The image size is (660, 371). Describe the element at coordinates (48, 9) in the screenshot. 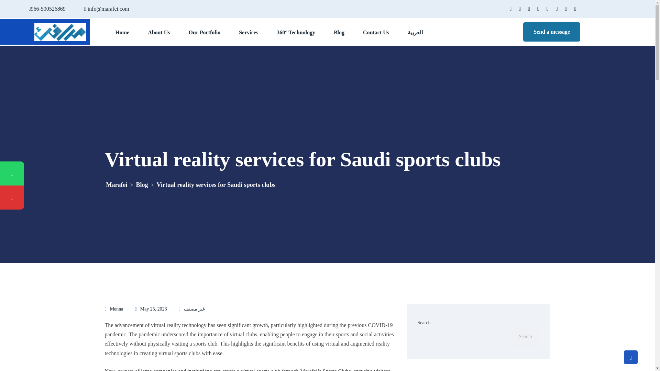

I see `966-500526869` at that location.